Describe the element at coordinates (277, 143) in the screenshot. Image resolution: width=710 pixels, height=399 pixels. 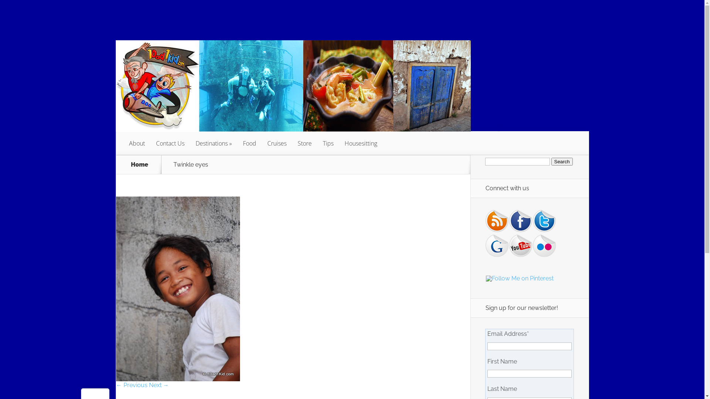
I see `Cruises` at that location.